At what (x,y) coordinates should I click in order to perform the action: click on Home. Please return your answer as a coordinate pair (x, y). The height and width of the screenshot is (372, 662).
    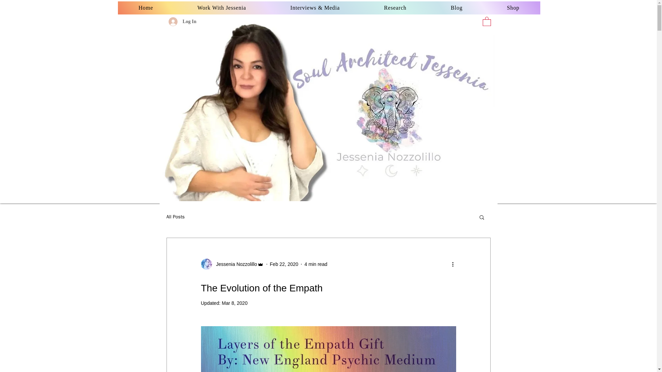
    Looking at the image, I should click on (146, 8).